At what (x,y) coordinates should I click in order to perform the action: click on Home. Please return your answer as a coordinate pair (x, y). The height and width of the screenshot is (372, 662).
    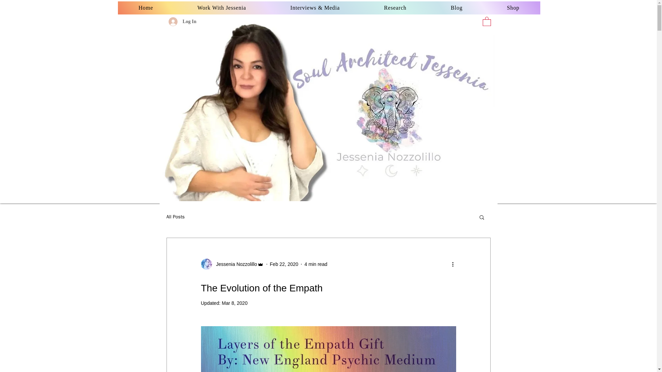
    Looking at the image, I should click on (146, 8).